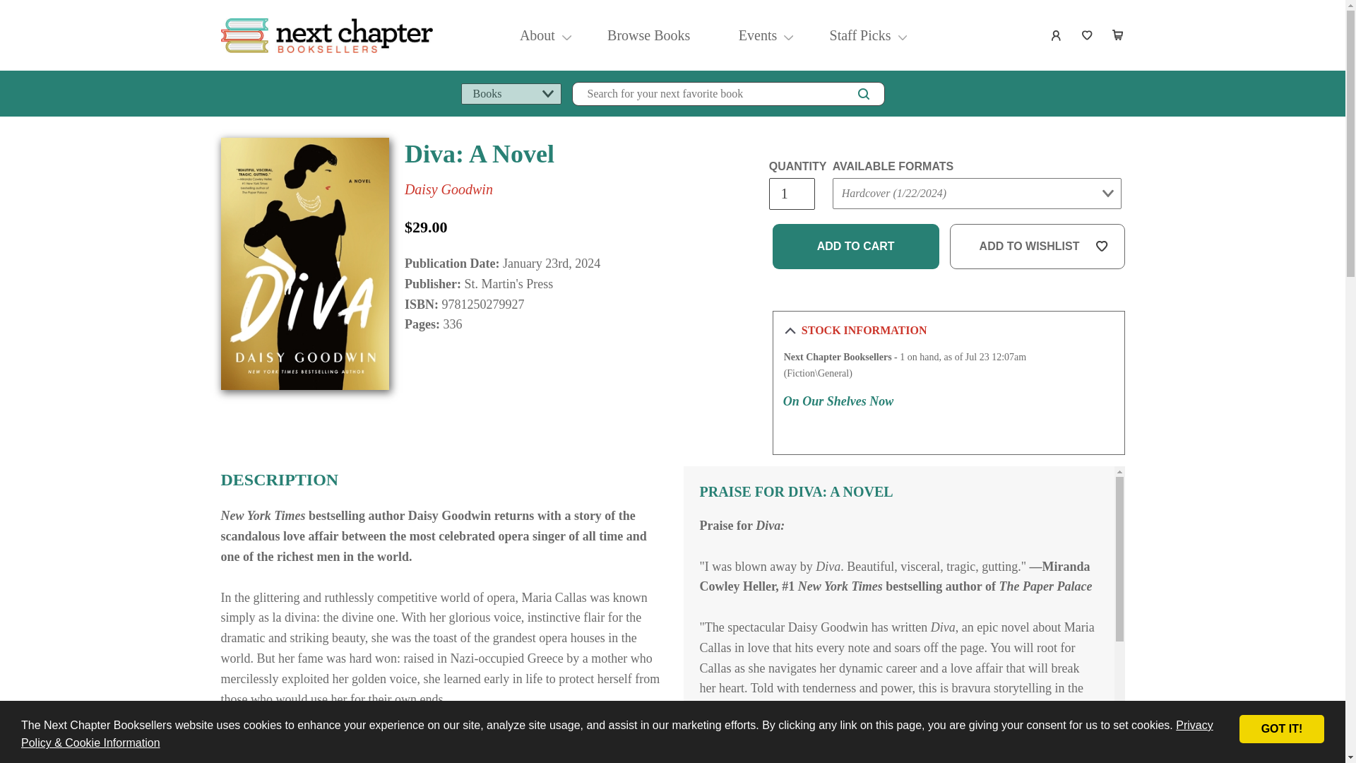  What do you see at coordinates (448, 189) in the screenshot?
I see `Daisy Goodwin` at bounding box center [448, 189].